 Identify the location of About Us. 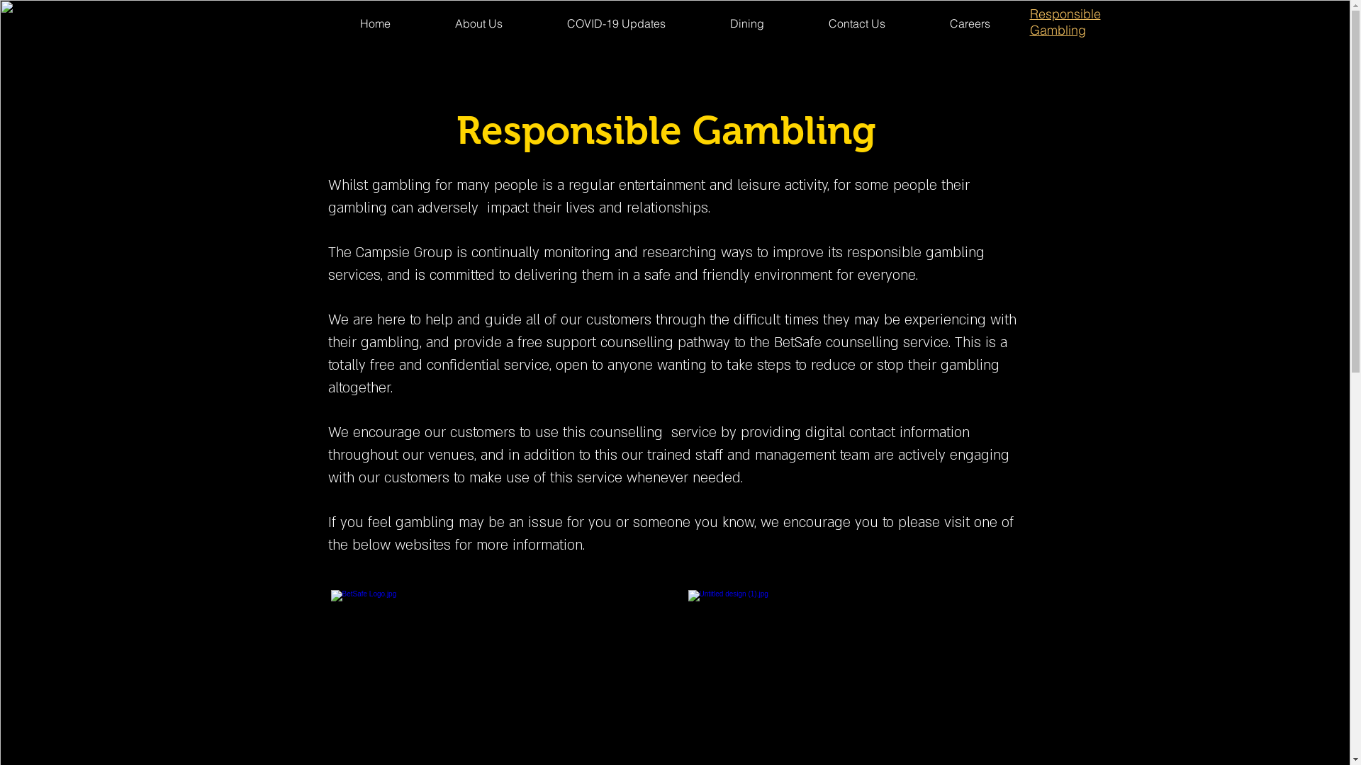
(478, 23).